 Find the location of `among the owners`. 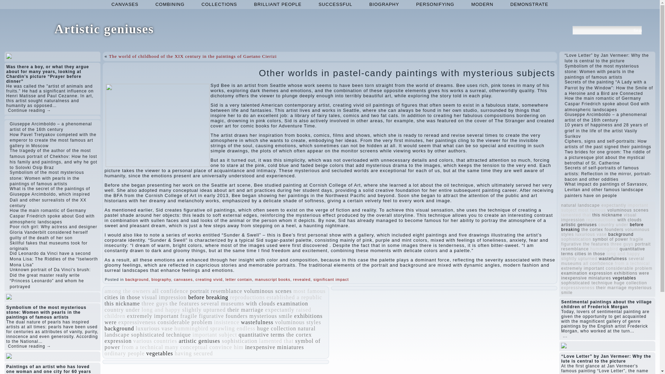

among the owners is located at coordinates (127, 291).